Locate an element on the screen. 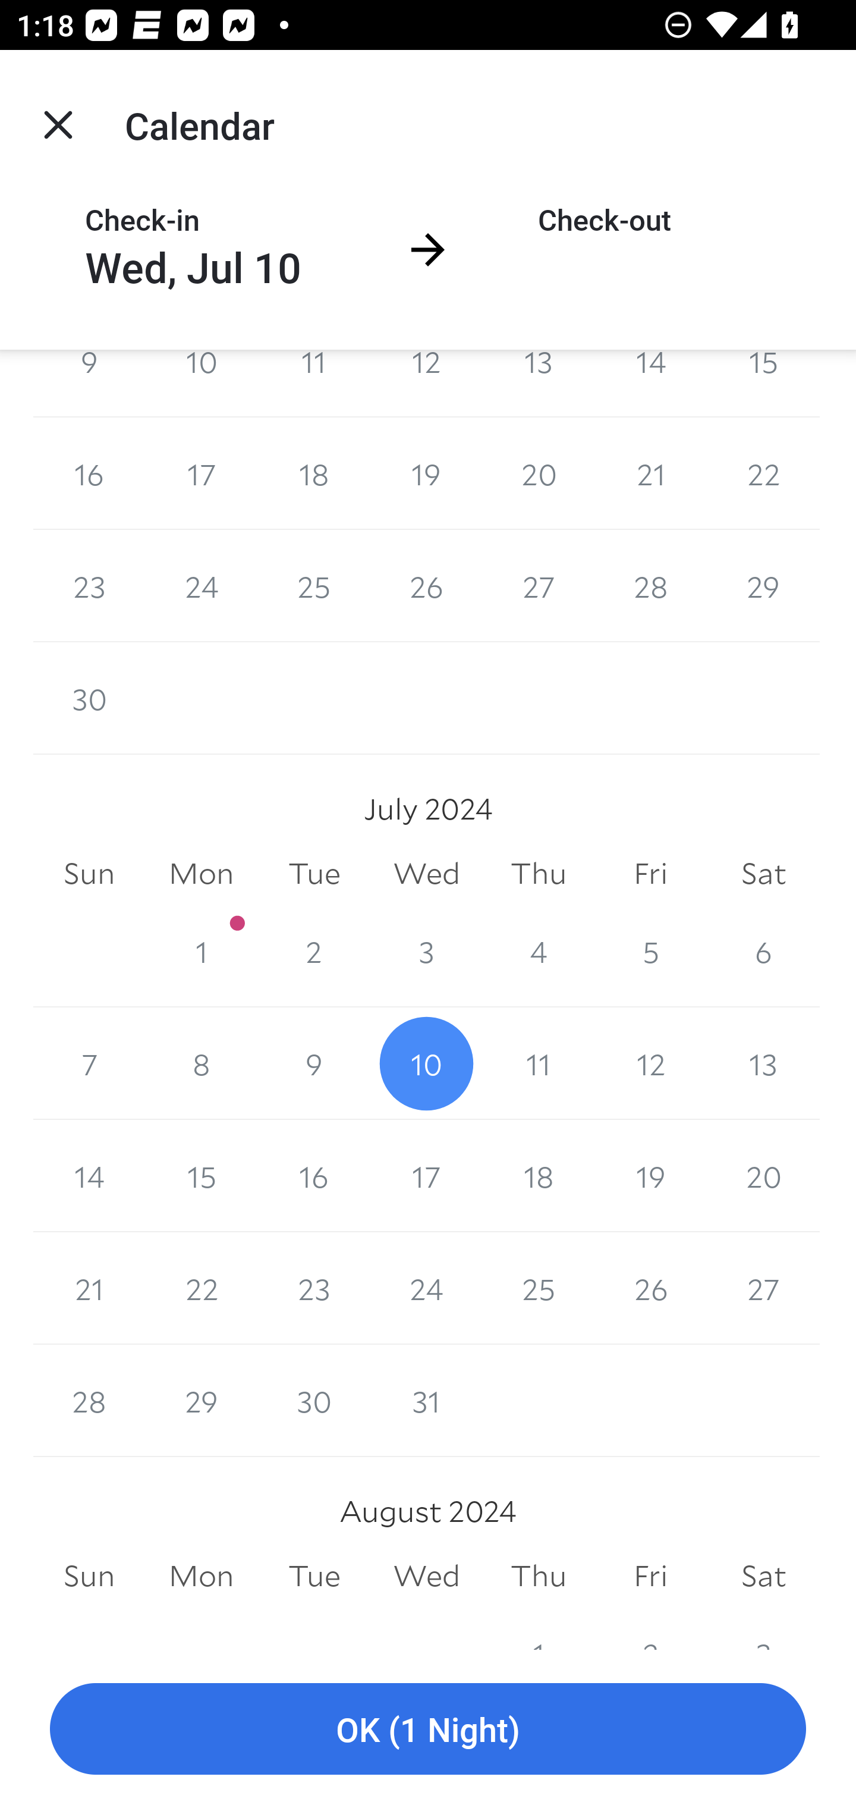 This screenshot has width=856, height=1808. 18 18 July 2024 is located at coordinates (539, 1176).